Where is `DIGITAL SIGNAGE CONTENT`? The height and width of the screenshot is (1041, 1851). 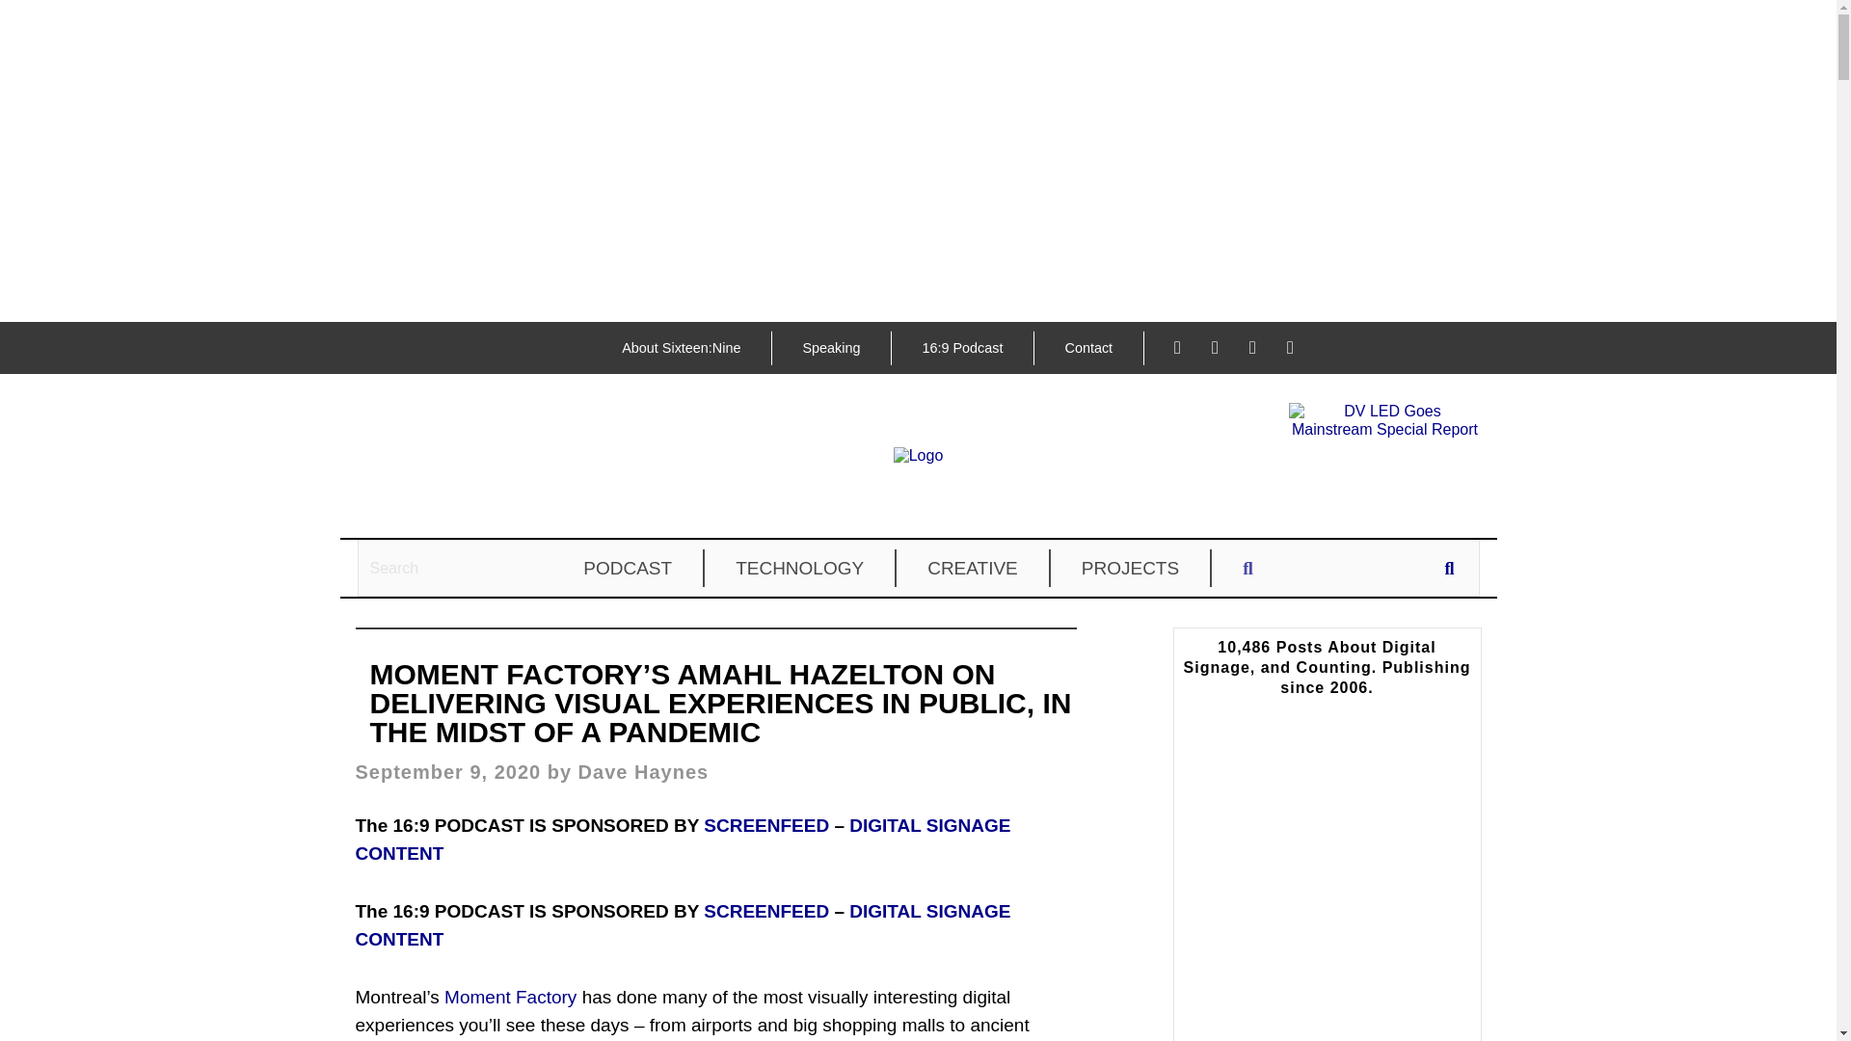
DIGITAL SIGNAGE CONTENT is located at coordinates (683, 925).